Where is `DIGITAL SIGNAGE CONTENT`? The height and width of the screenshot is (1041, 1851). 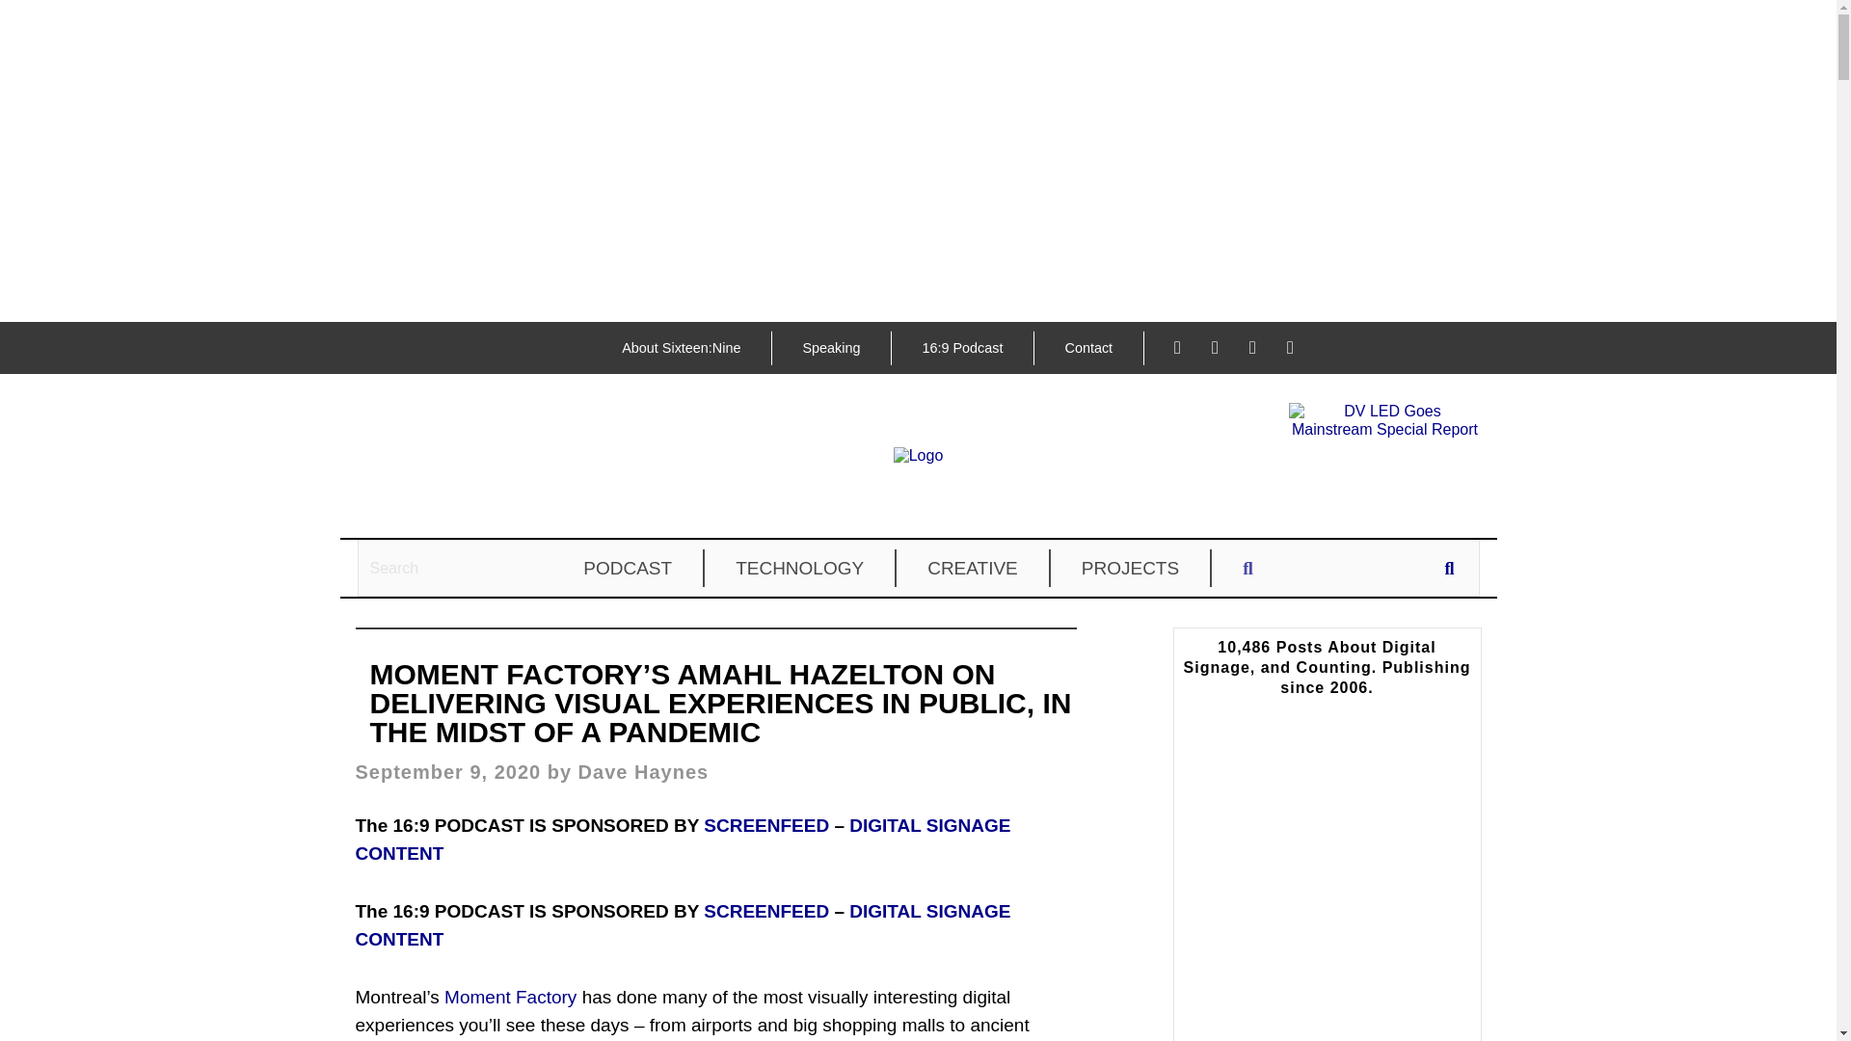
DIGITAL SIGNAGE CONTENT is located at coordinates (683, 925).